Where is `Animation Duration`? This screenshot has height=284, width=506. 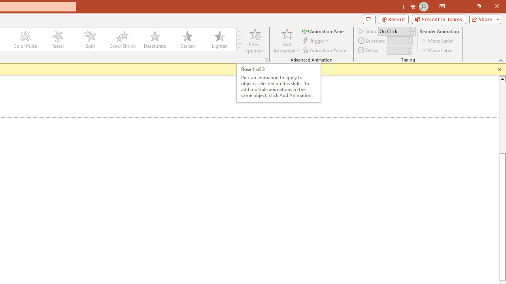 Animation Duration is located at coordinates (396, 41).